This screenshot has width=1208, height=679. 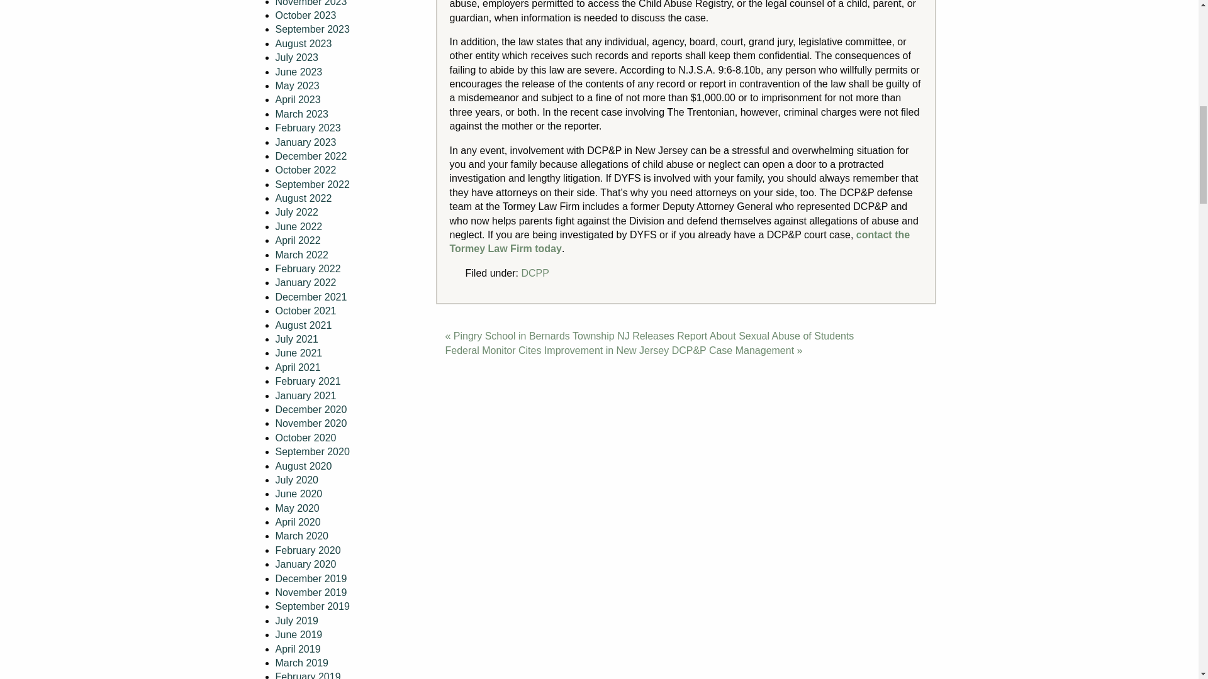 What do you see at coordinates (534, 273) in the screenshot?
I see `DCPP` at bounding box center [534, 273].